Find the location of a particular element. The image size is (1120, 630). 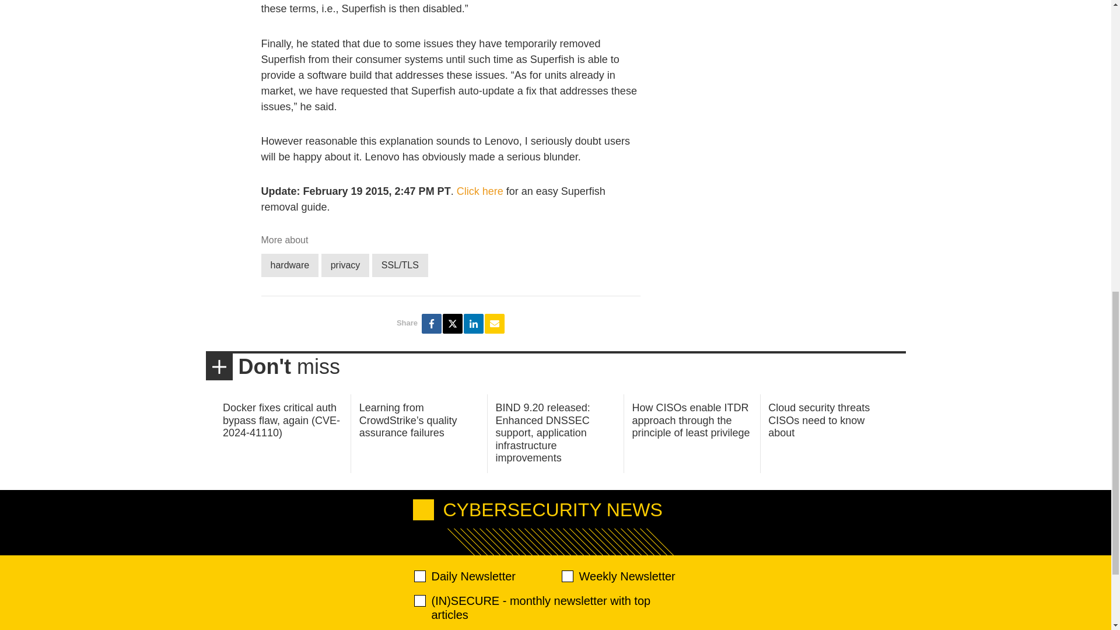

Click here is located at coordinates (480, 191).